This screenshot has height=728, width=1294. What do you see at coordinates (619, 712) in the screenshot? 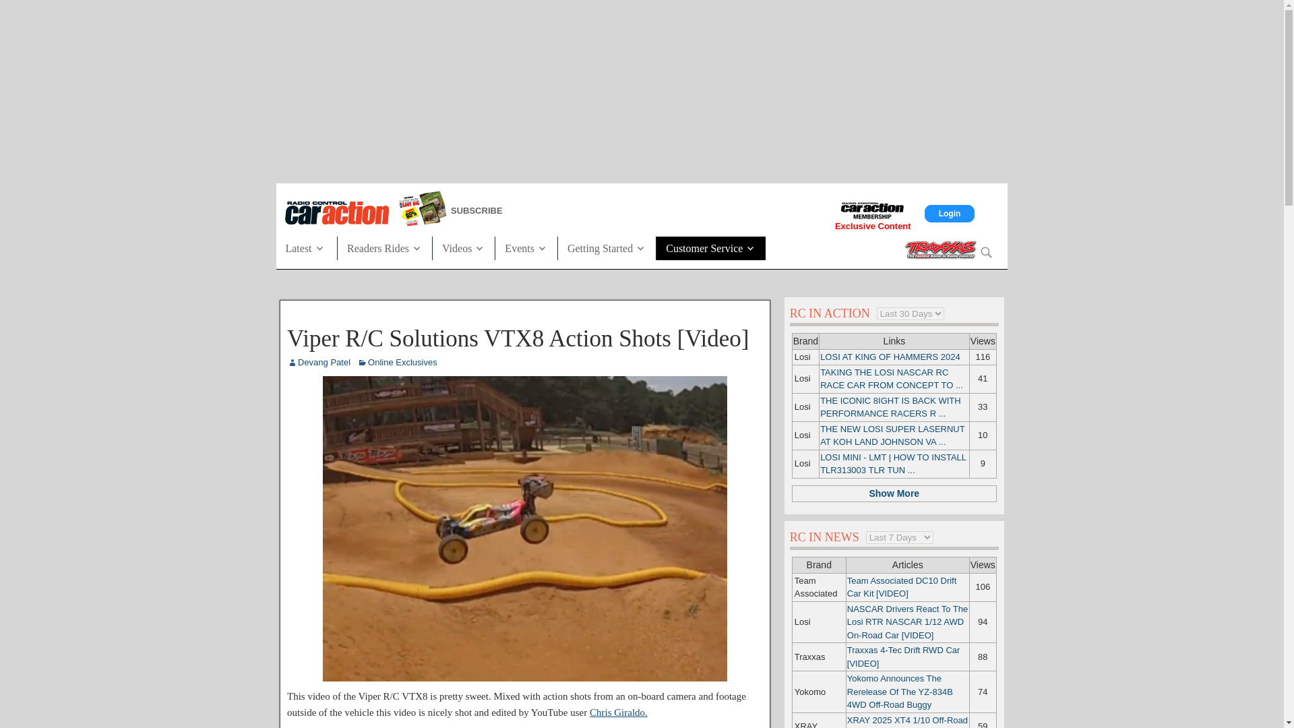
I see `YouTube Channel` at bounding box center [619, 712].